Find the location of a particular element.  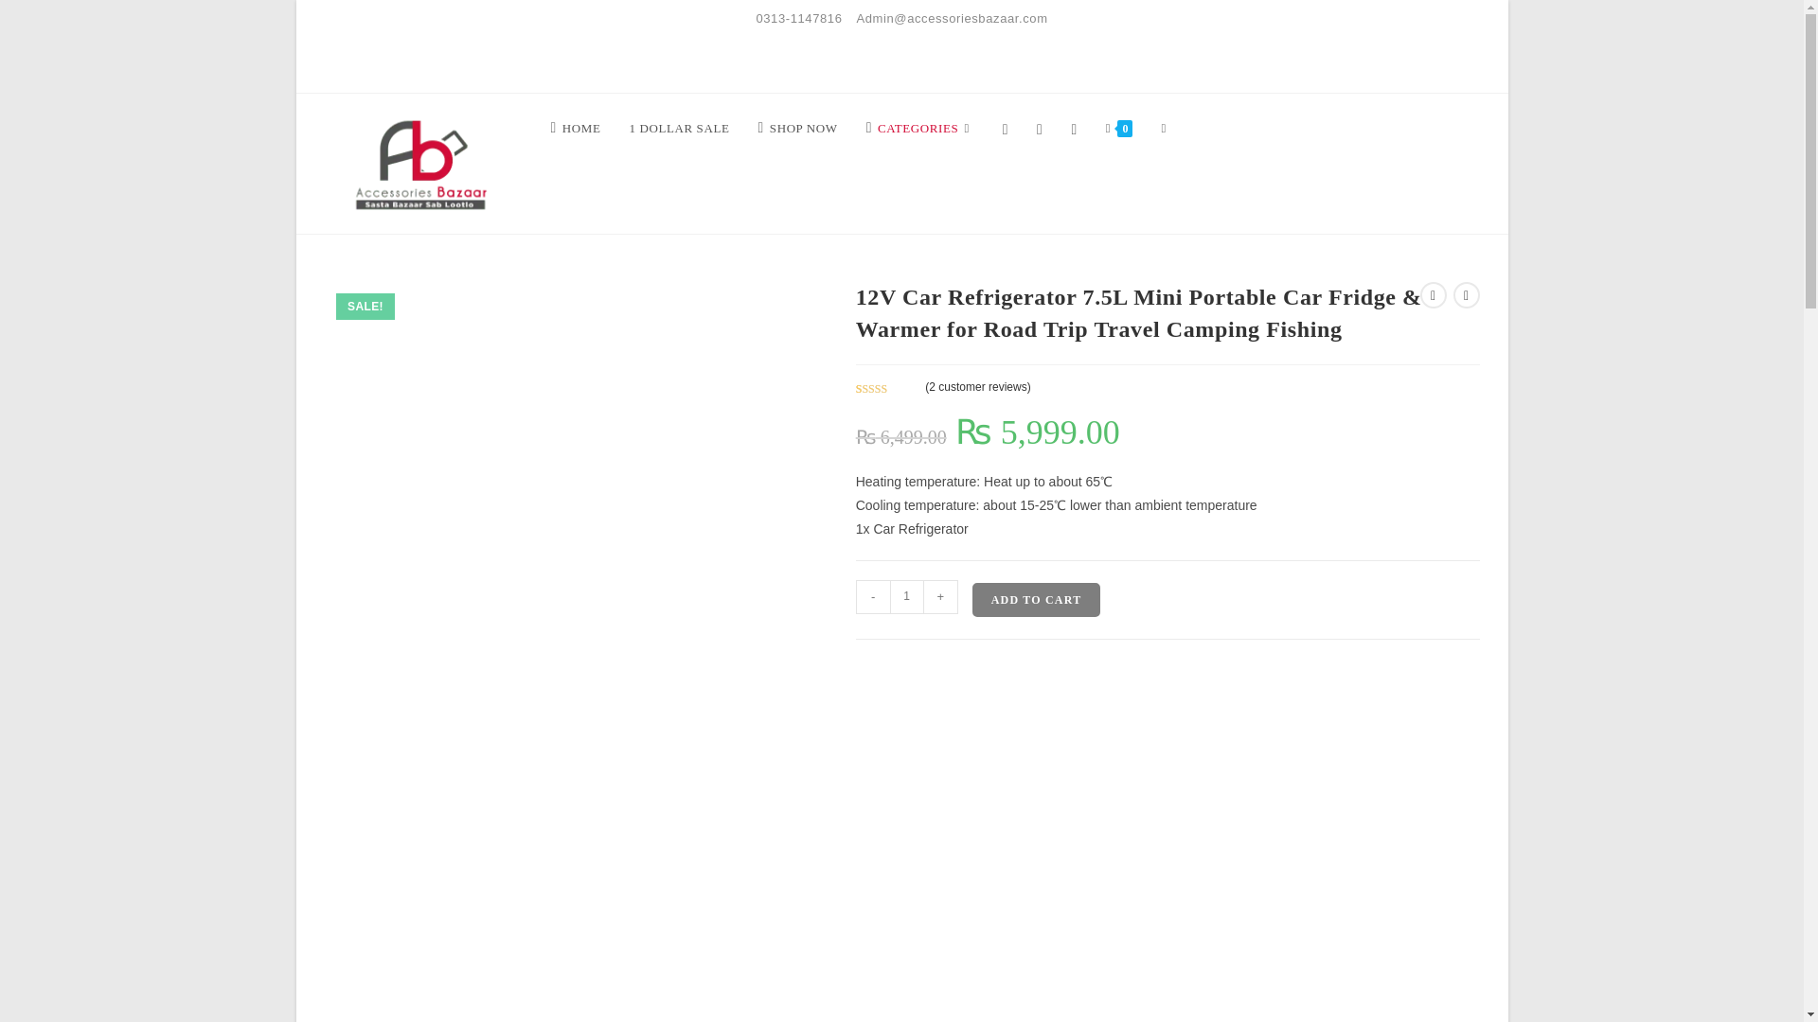

CATEGORIES is located at coordinates (920, 129).